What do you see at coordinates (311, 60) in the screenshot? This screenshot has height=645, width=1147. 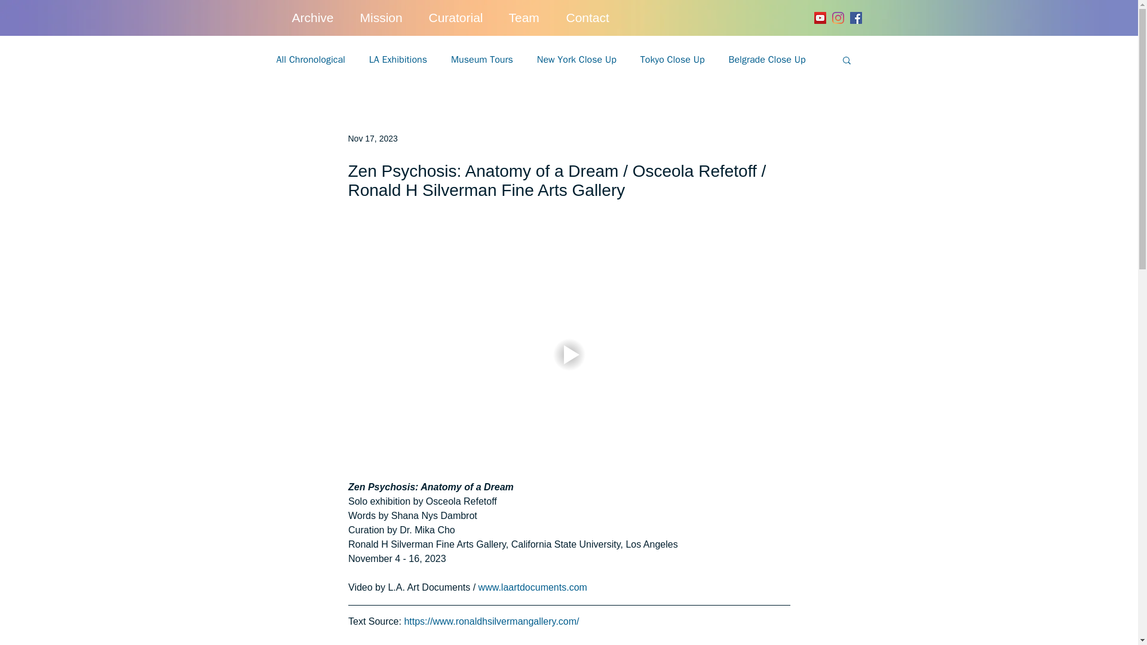 I see `All Chronological` at bounding box center [311, 60].